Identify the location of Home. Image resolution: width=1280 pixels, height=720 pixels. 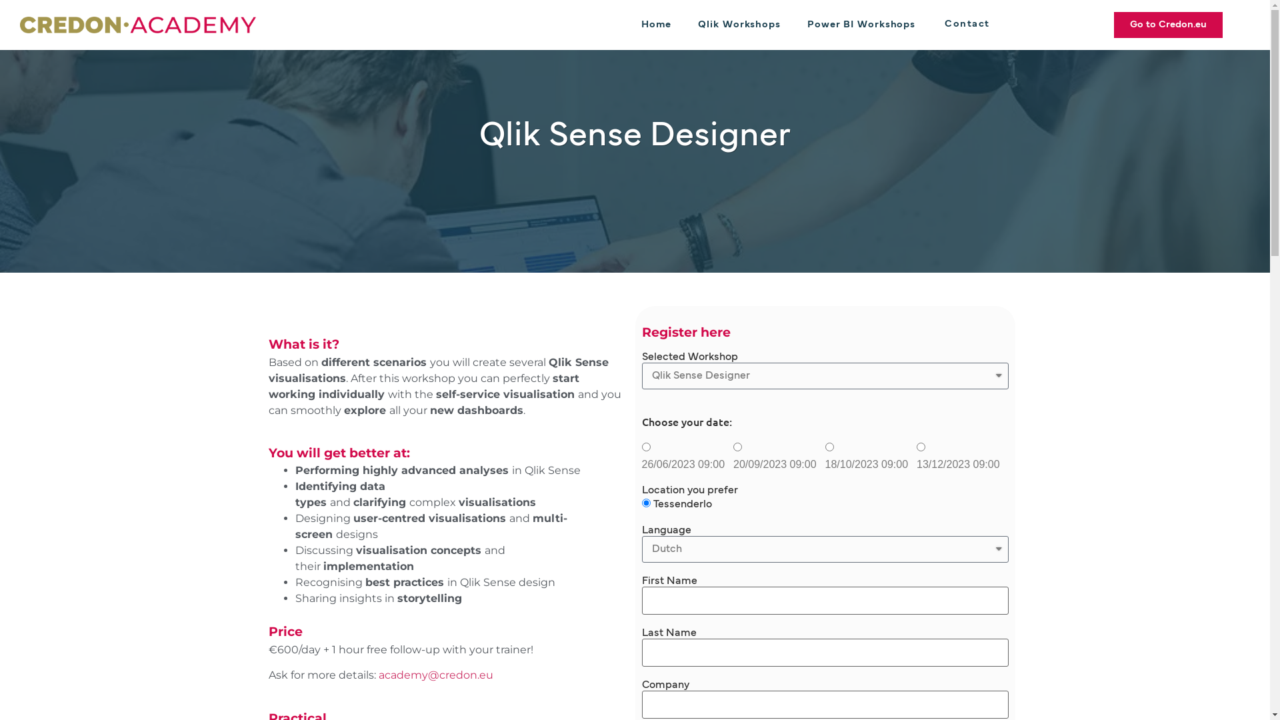
(657, 25).